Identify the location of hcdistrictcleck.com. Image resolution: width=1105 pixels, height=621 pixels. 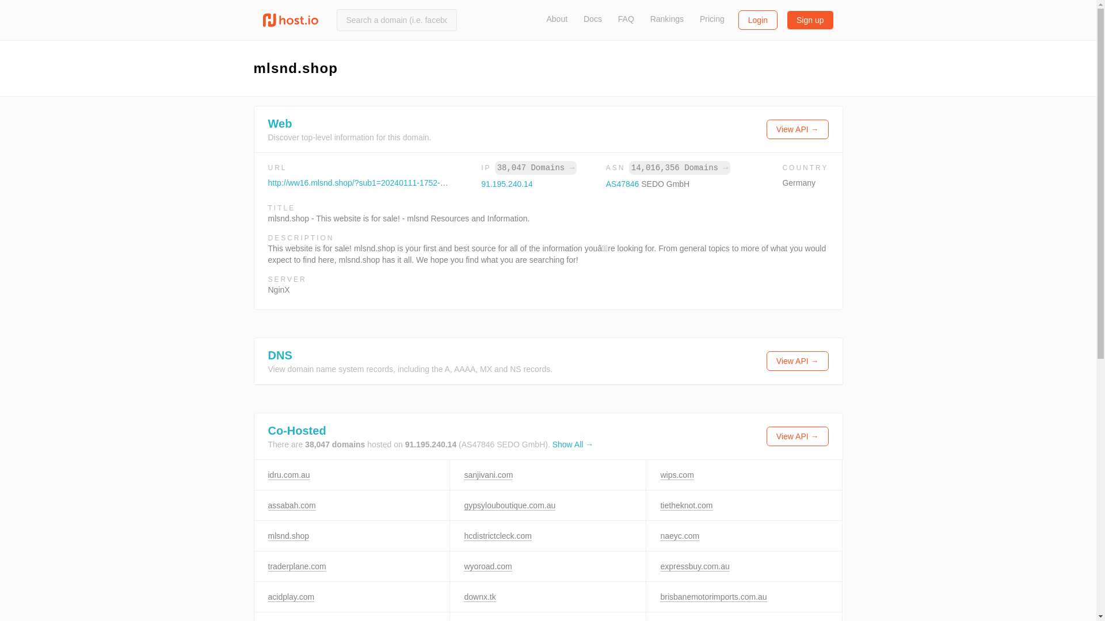
(497, 536).